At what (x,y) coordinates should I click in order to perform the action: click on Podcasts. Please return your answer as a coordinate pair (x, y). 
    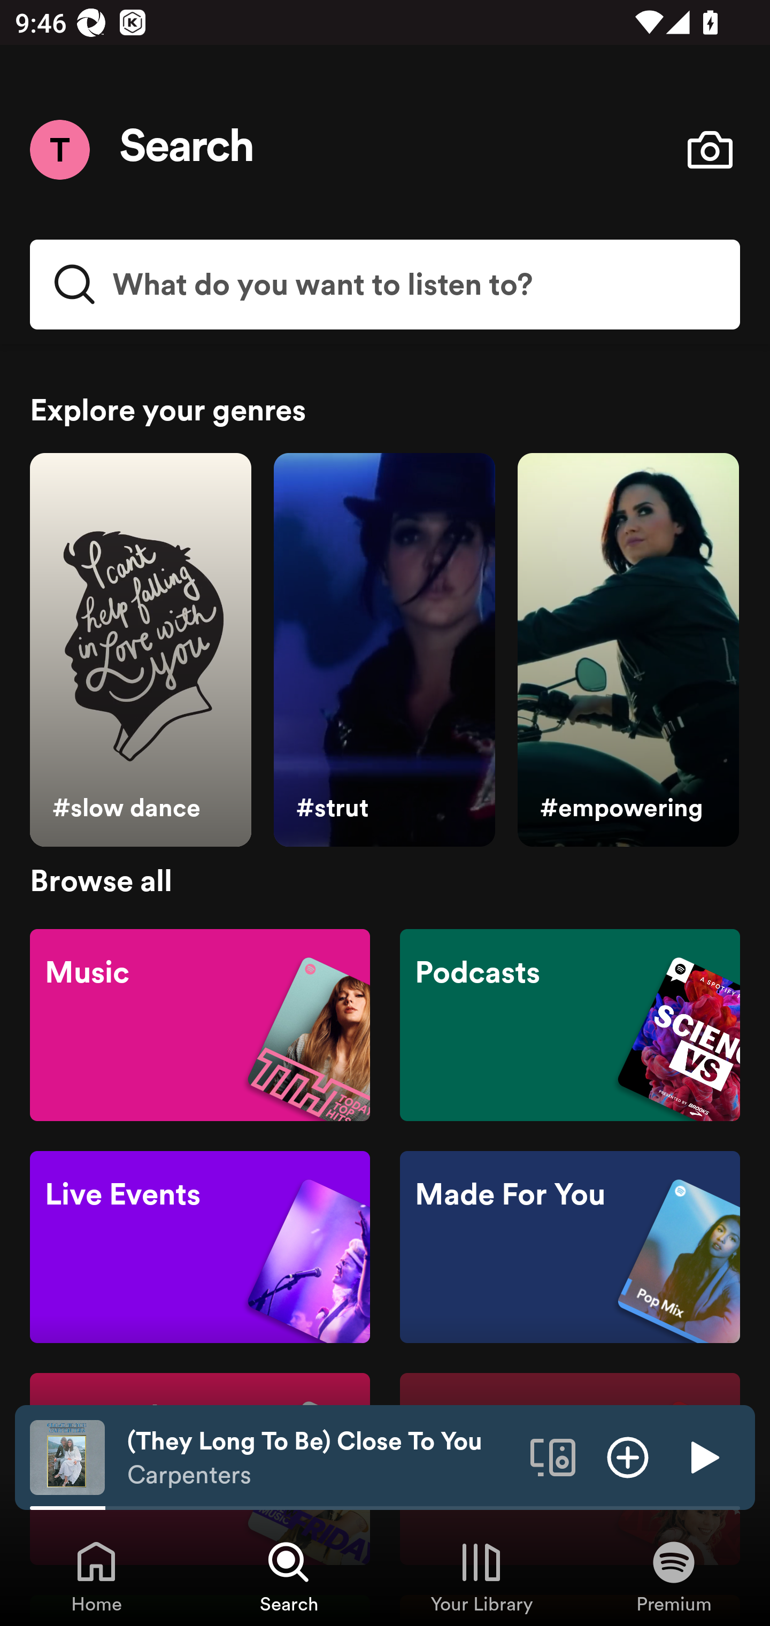
    Looking at the image, I should click on (569, 1024).